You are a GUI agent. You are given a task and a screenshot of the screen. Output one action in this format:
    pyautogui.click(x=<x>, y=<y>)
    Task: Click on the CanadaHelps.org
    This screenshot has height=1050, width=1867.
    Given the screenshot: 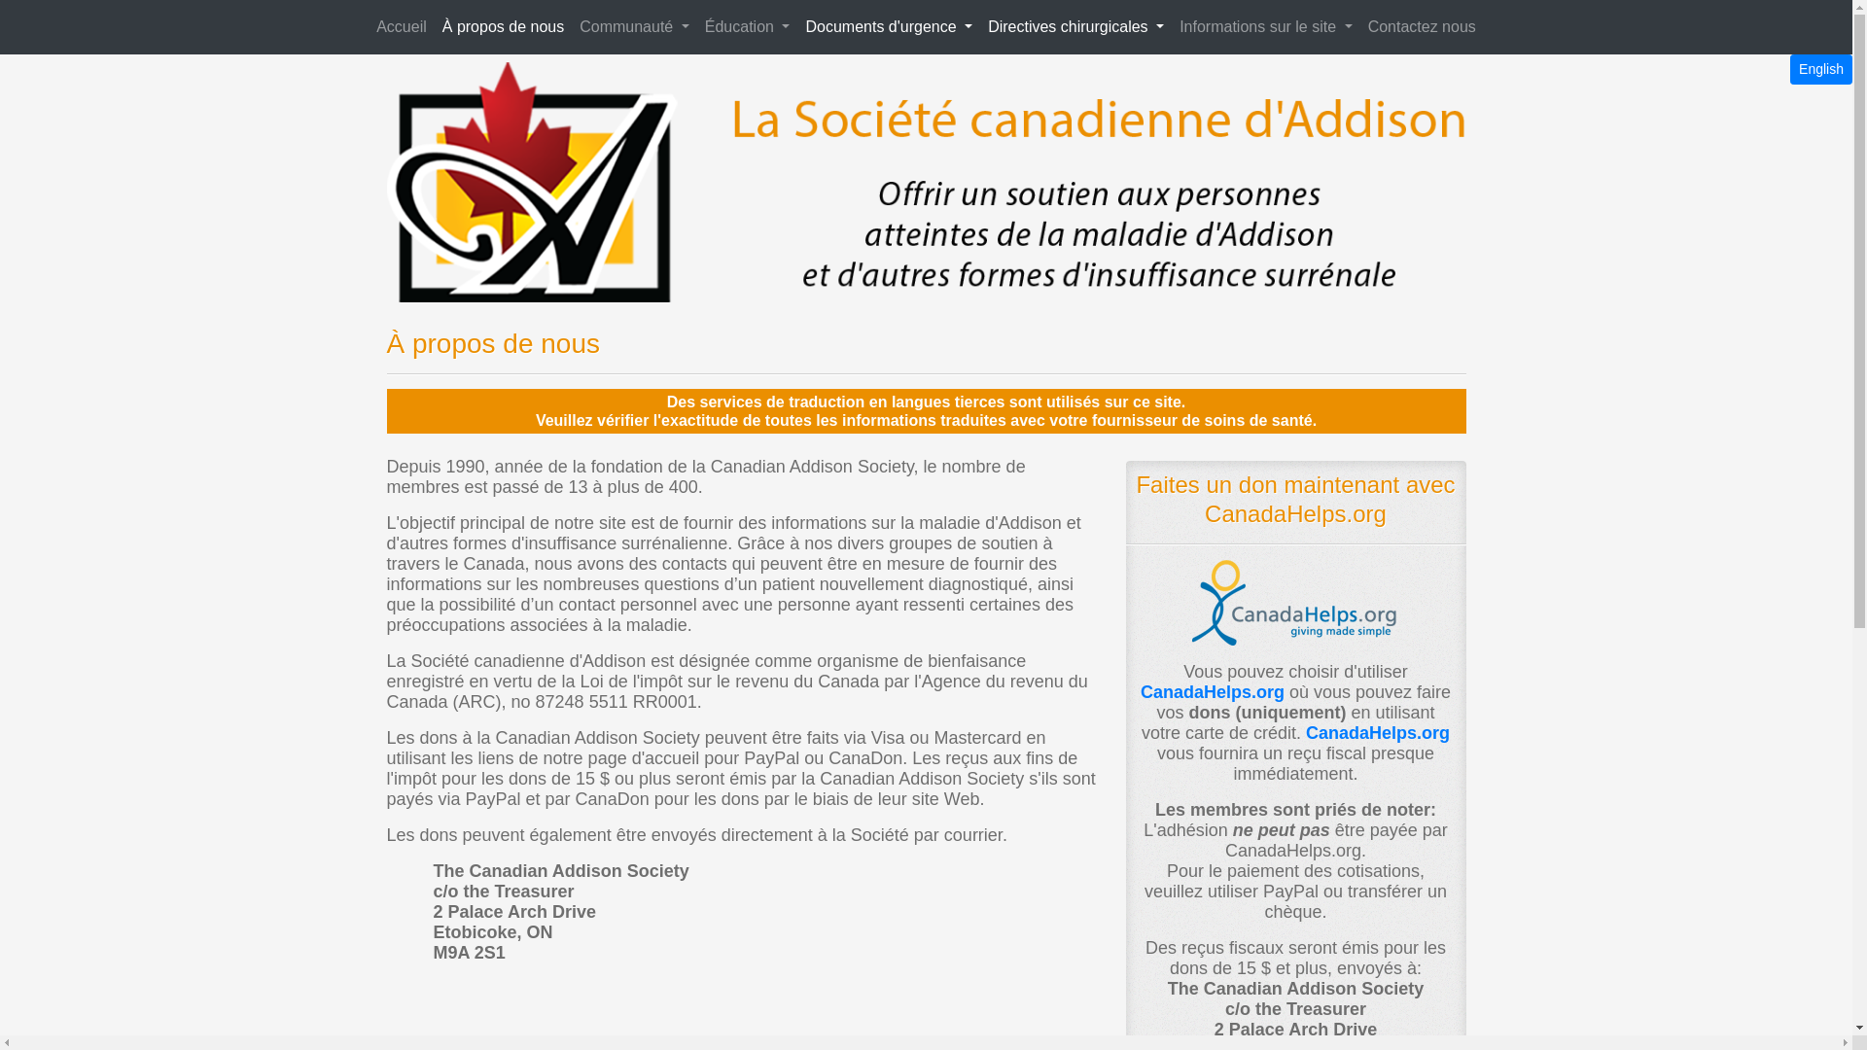 What is the action you would take?
    pyautogui.click(x=1213, y=692)
    